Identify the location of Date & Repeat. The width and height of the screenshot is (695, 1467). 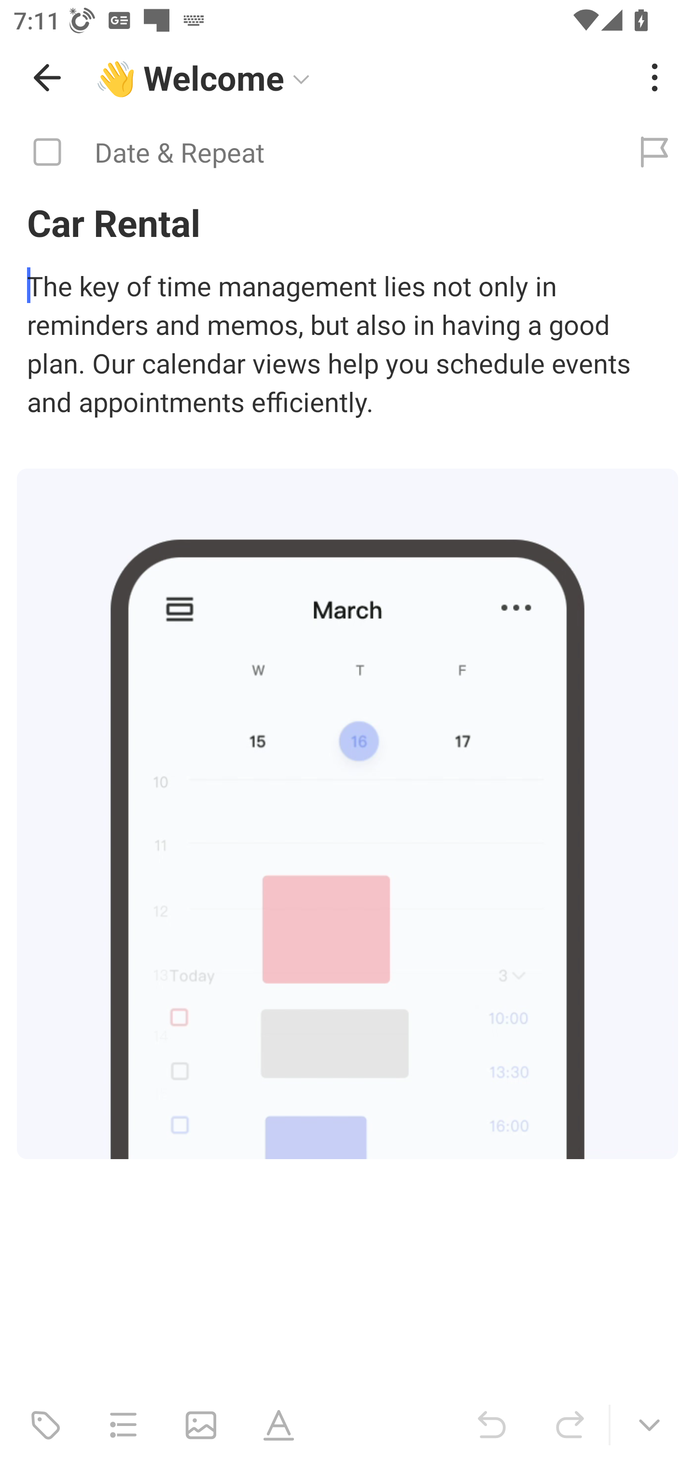
(307, 152).